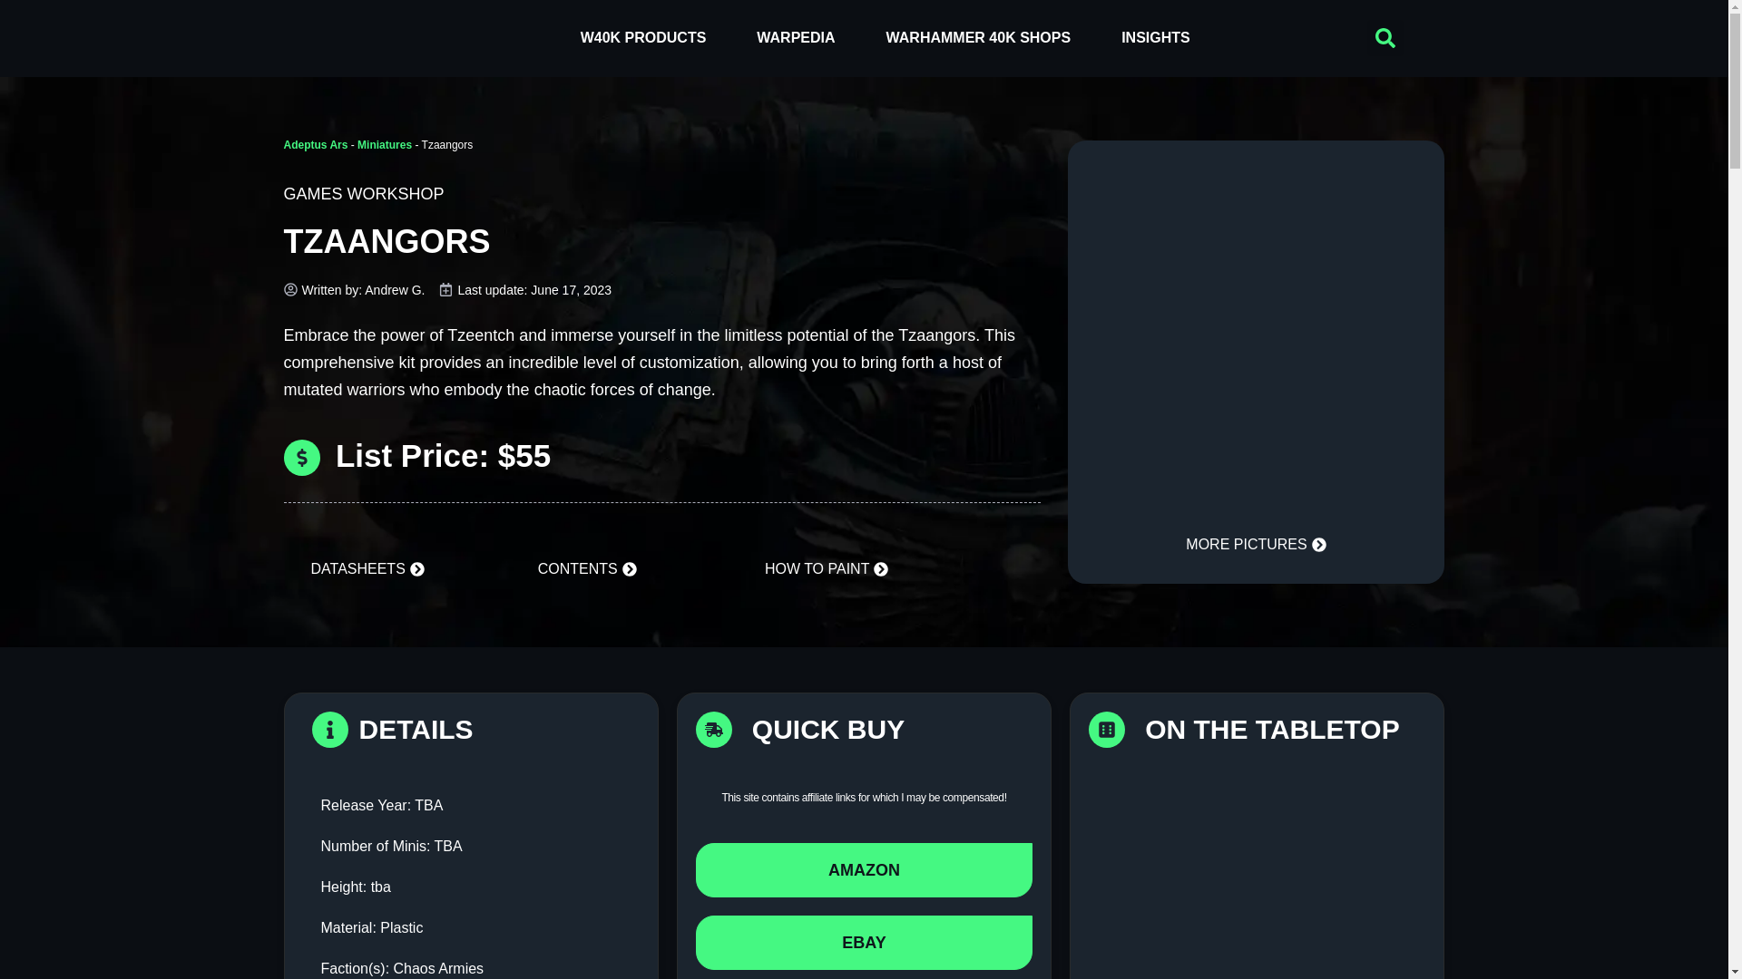 This screenshot has width=1742, height=979. Describe the element at coordinates (796, 38) in the screenshot. I see `WARPEDIA` at that location.